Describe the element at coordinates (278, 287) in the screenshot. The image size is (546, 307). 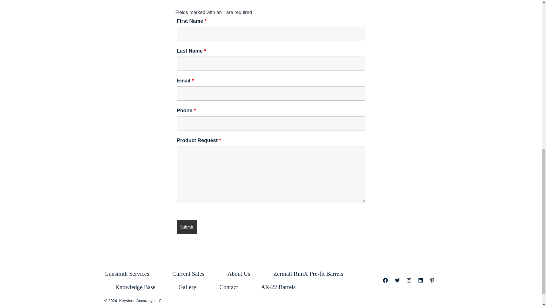
I see `AR-22 Barrels` at that location.